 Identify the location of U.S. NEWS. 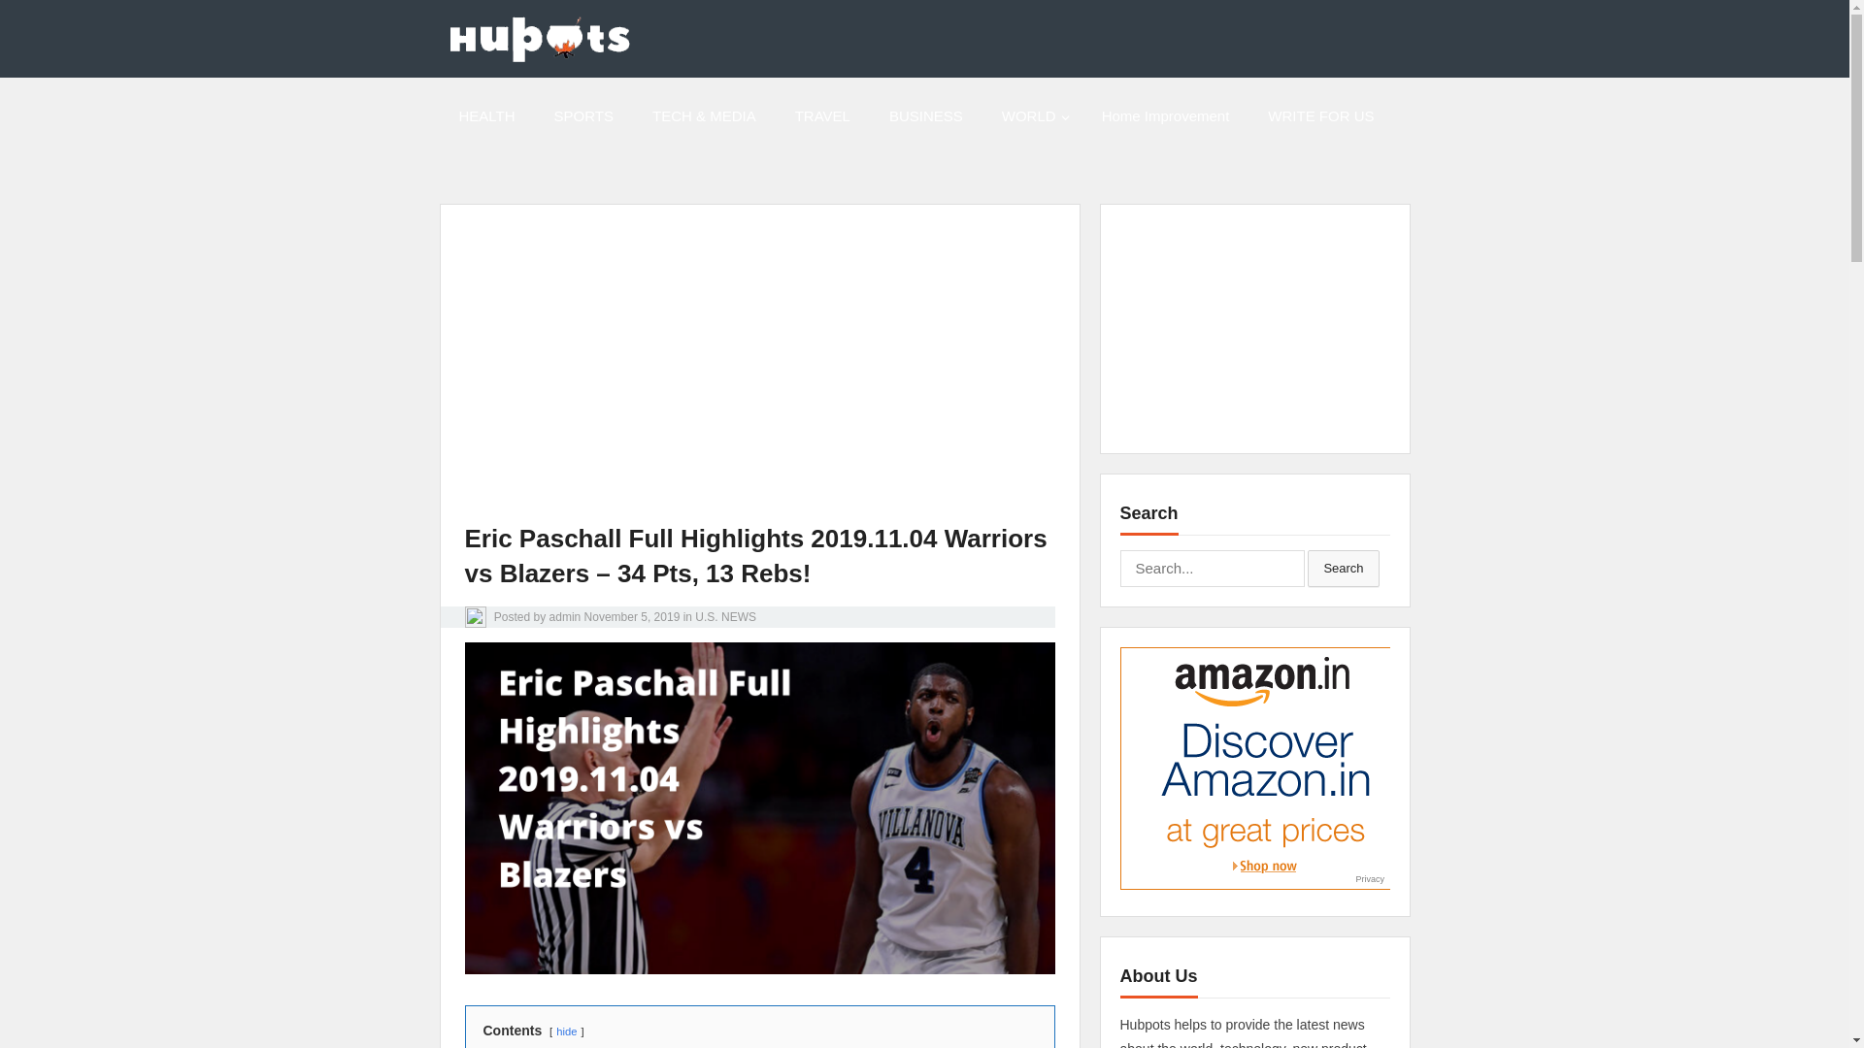
(726, 616).